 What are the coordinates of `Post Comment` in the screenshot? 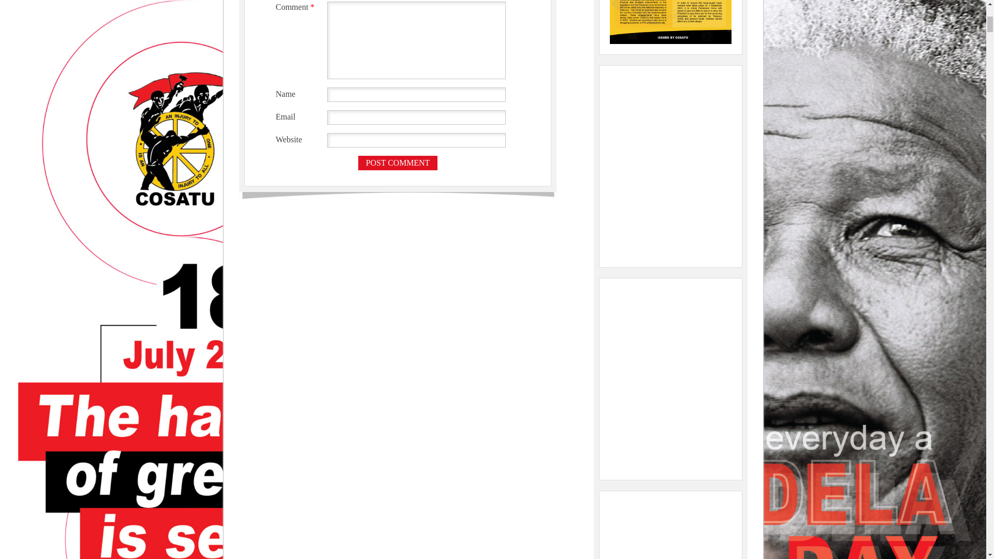 It's located at (398, 163).